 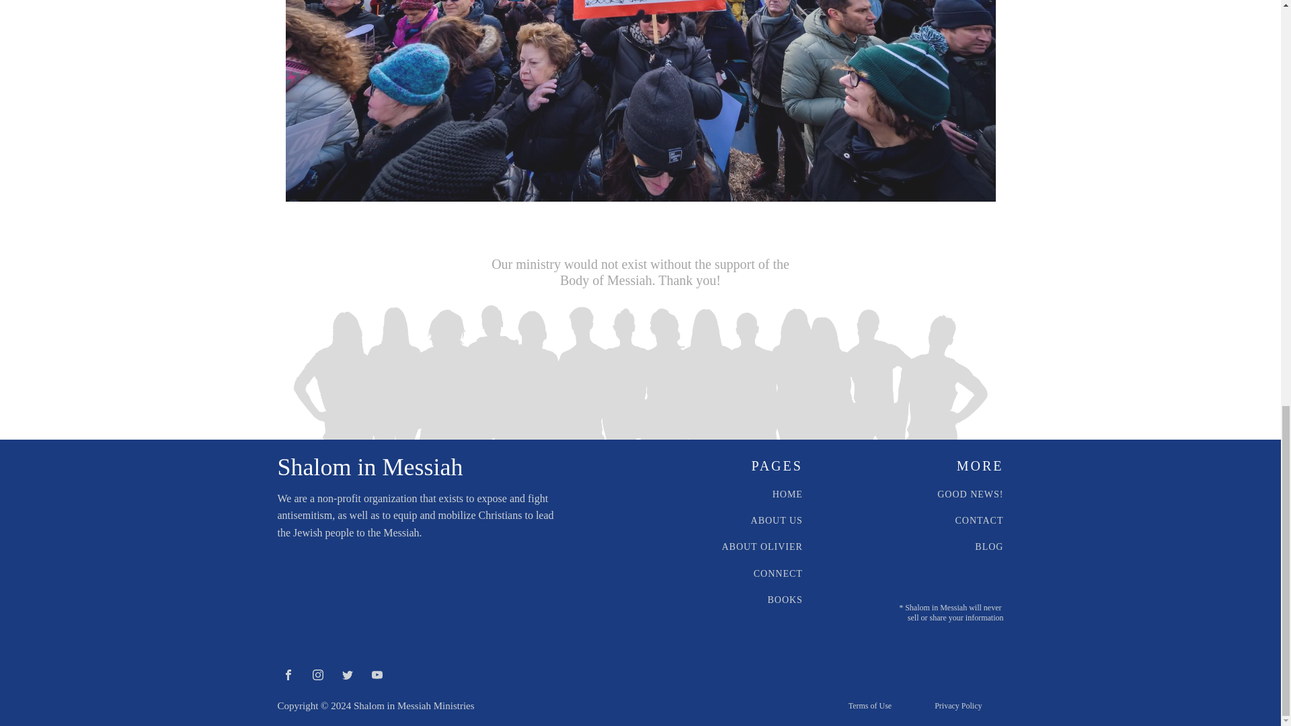 What do you see at coordinates (784, 600) in the screenshot?
I see `BOOKS` at bounding box center [784, 600].